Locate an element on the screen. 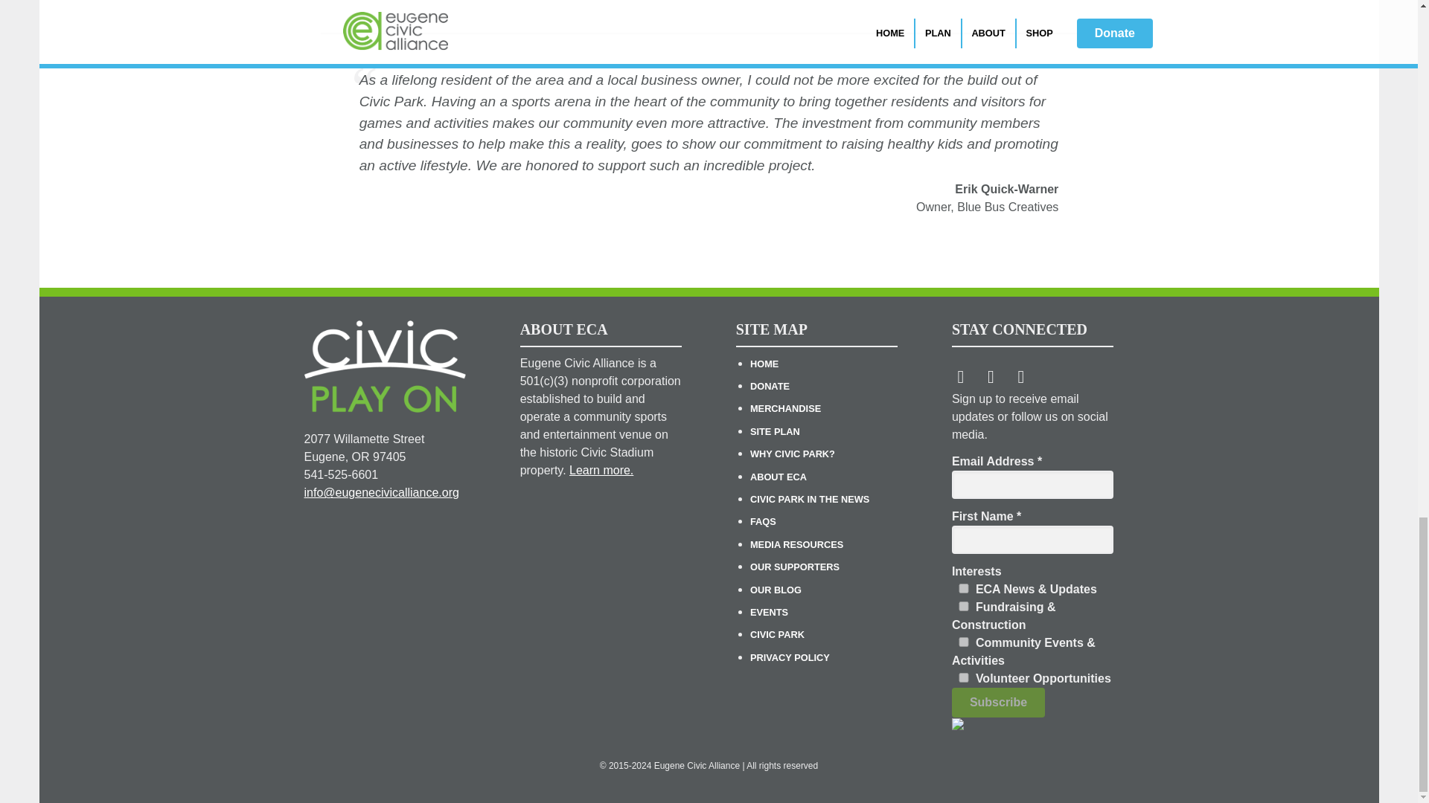  Learn more. is located at coordinates (601, 470).